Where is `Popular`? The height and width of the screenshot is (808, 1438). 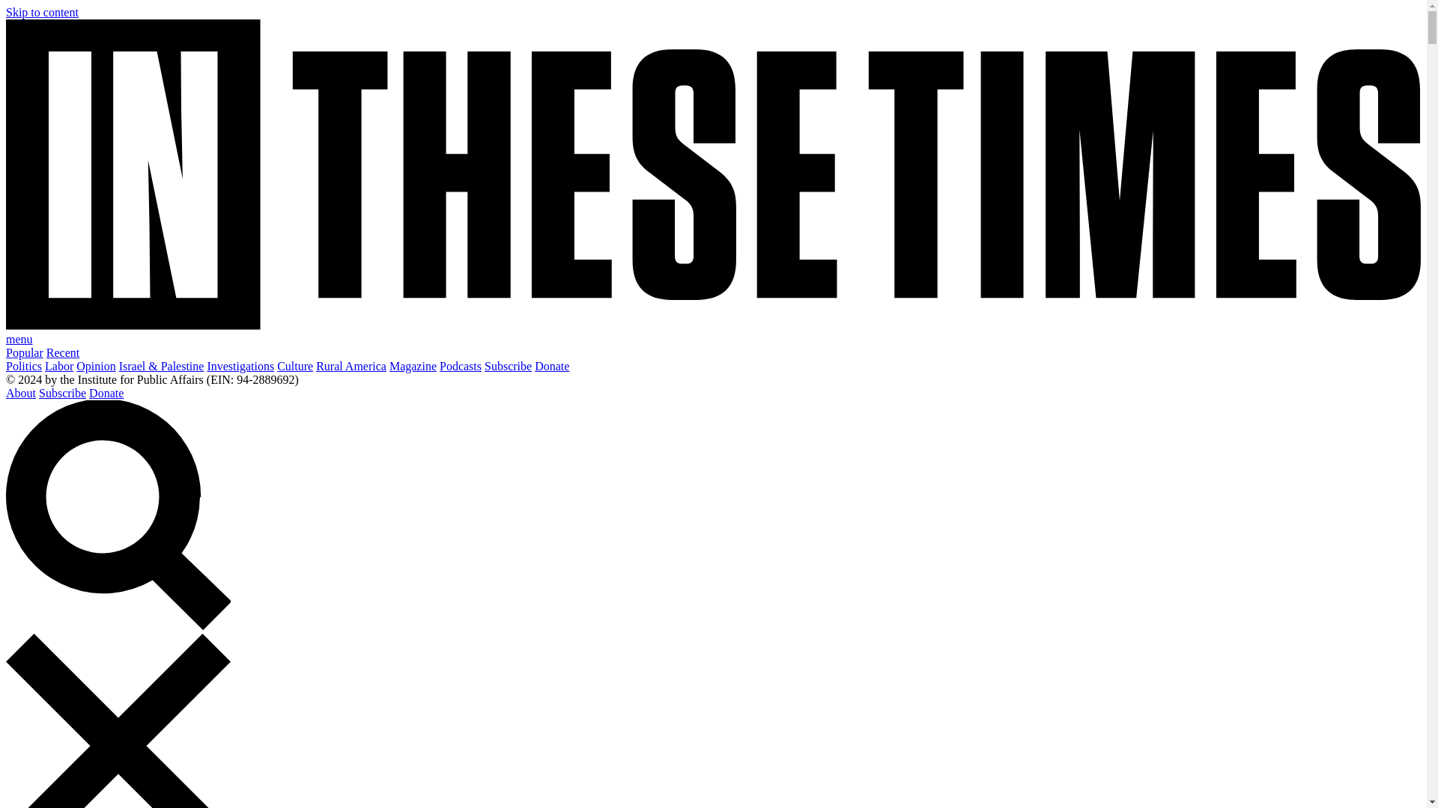 Popular is located at coordinates (24, 352).